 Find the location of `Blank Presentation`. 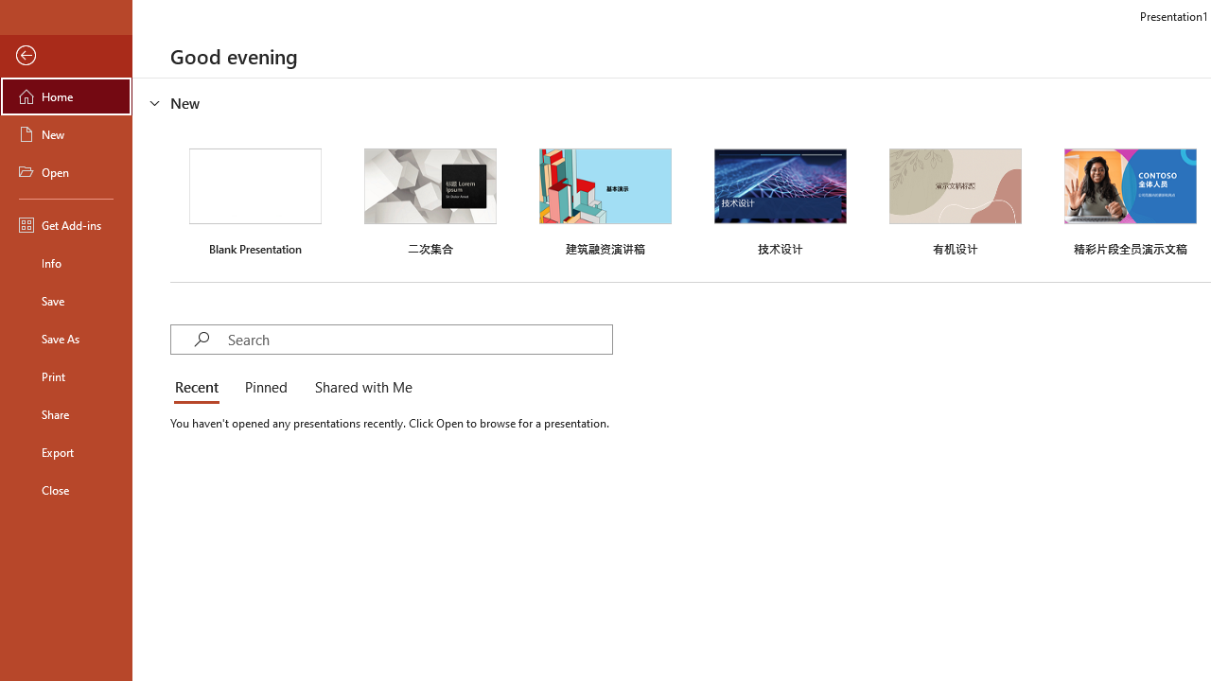

Blank Presentation is located at coordinates (255, 200).